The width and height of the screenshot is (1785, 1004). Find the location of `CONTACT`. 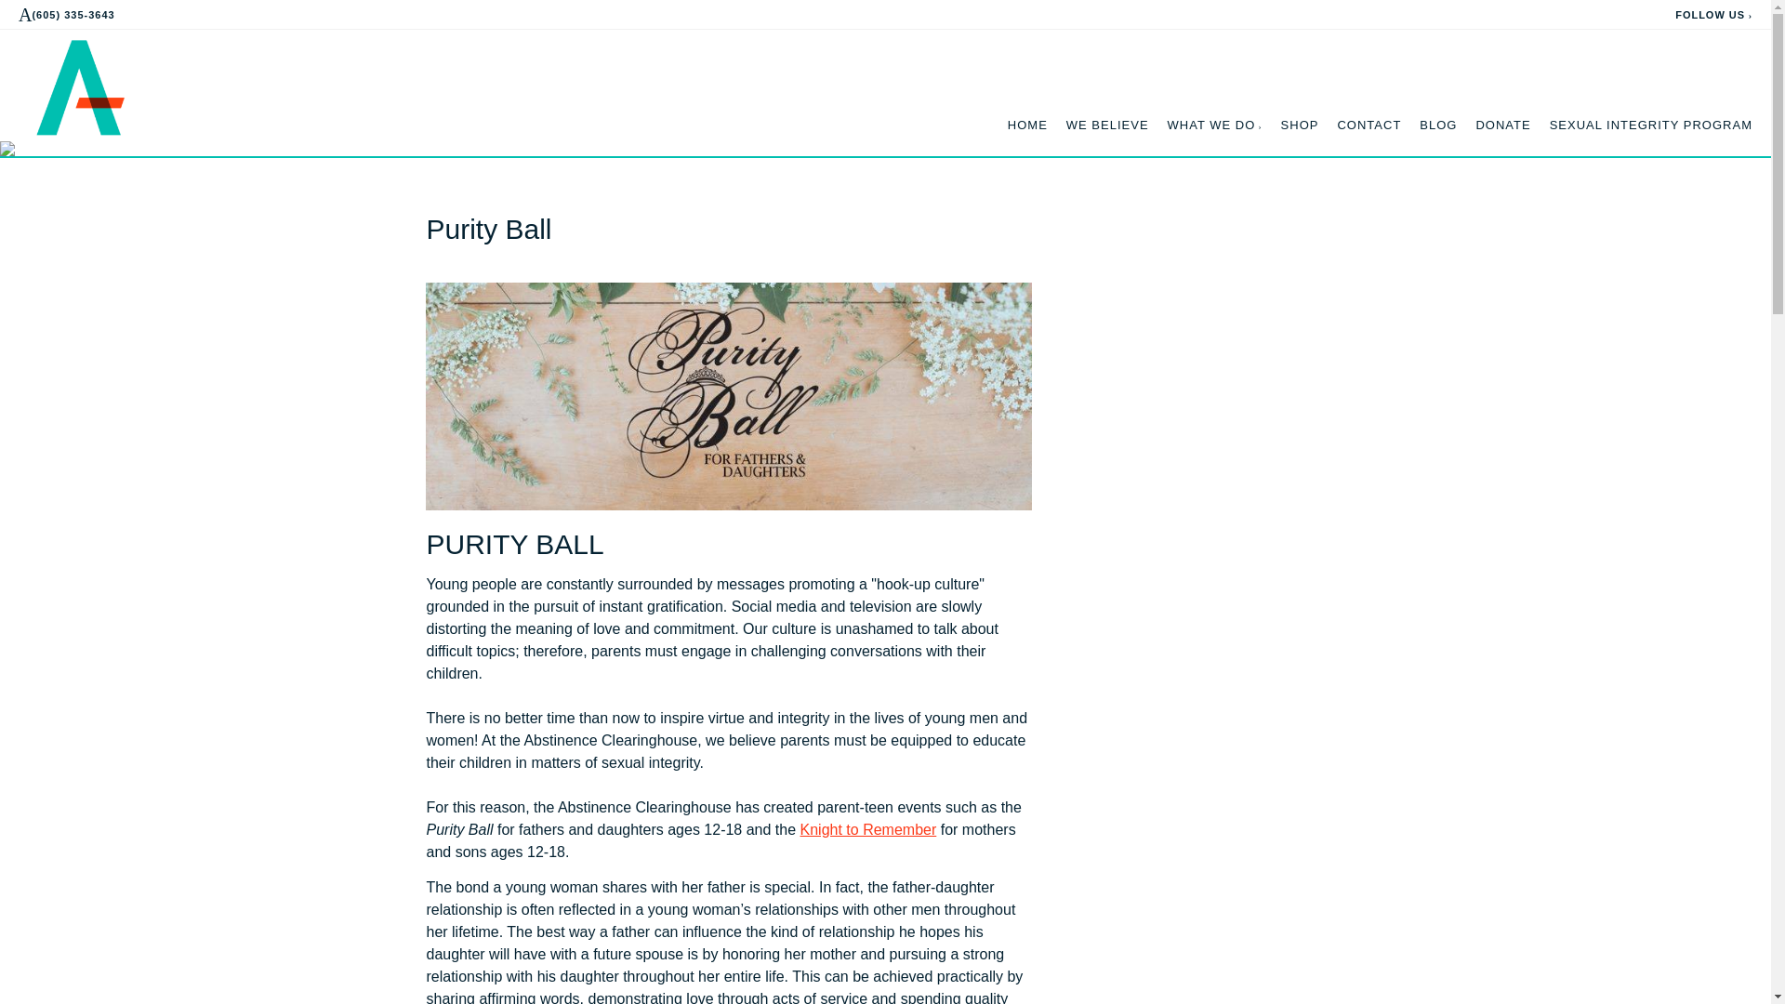

CONTACT is located at coordinates (1368, 125).